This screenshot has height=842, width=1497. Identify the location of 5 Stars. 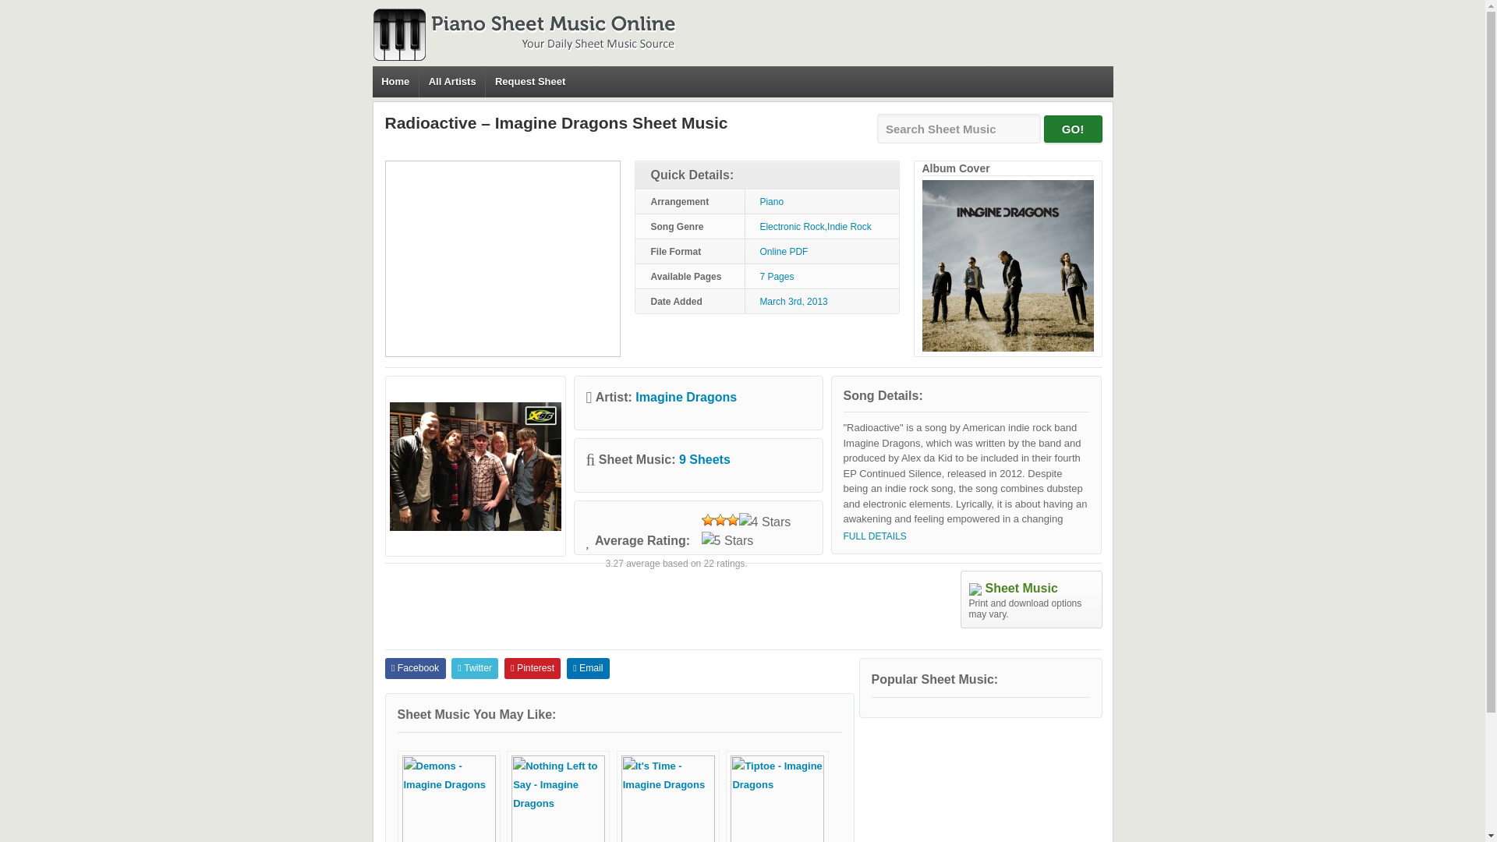
(728, 541).